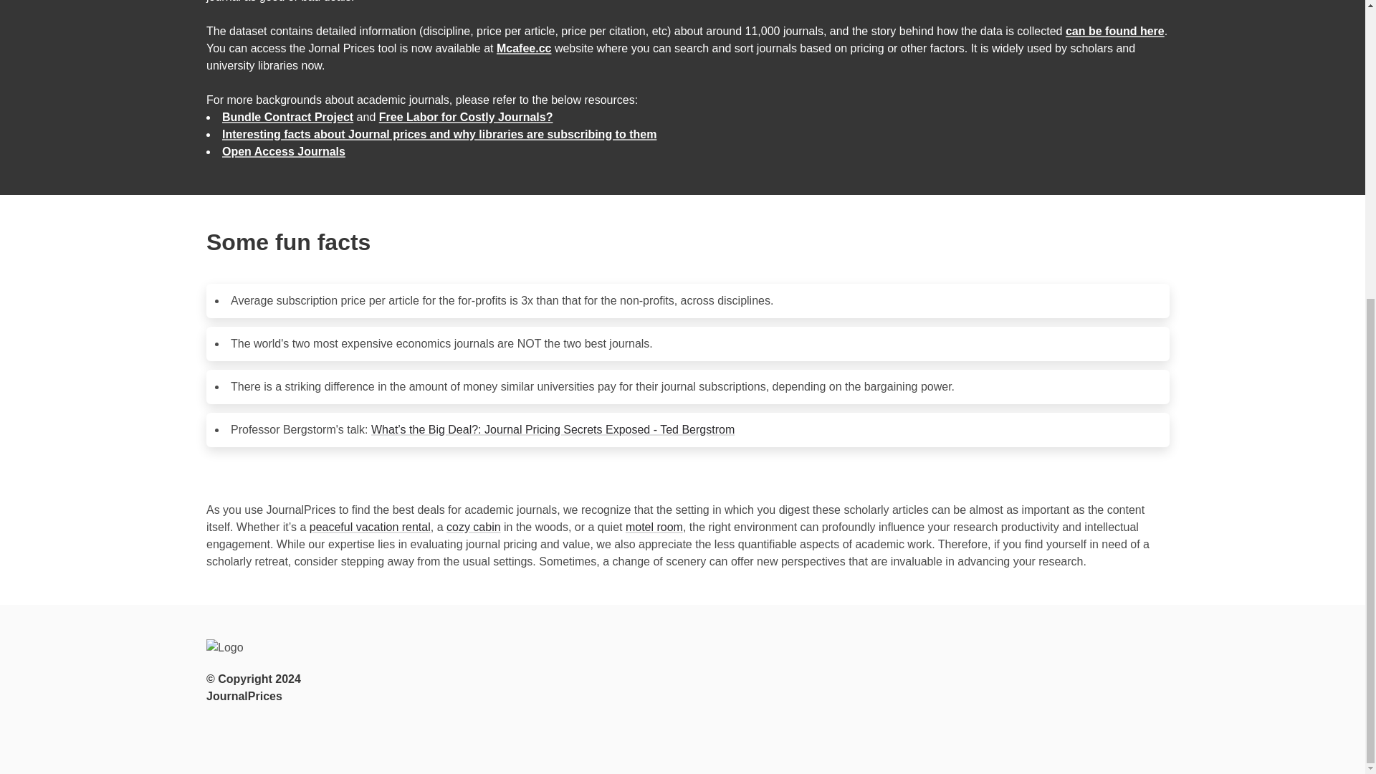  I want to click on Open Access Journals, so click(283, 152).